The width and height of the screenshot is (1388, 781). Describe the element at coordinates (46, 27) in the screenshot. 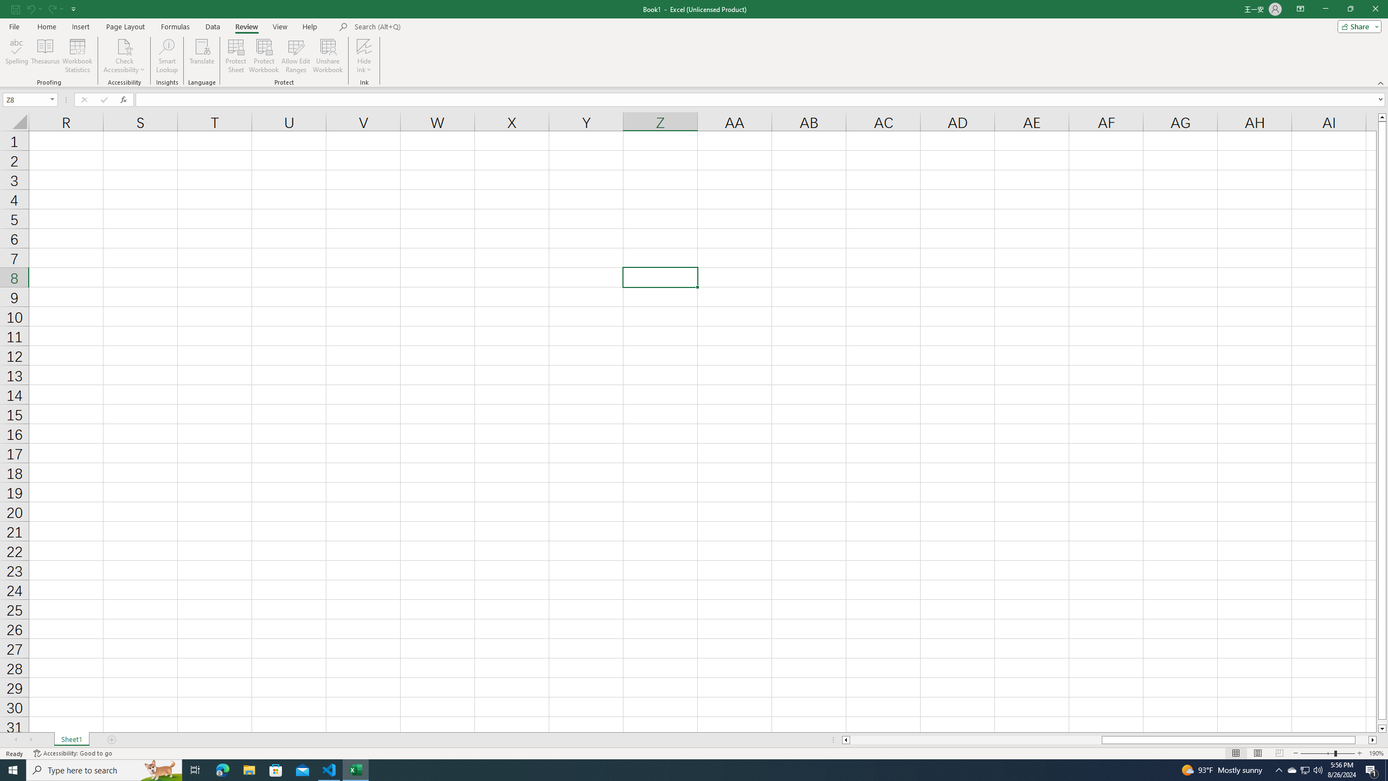

I see `Home` at that location.